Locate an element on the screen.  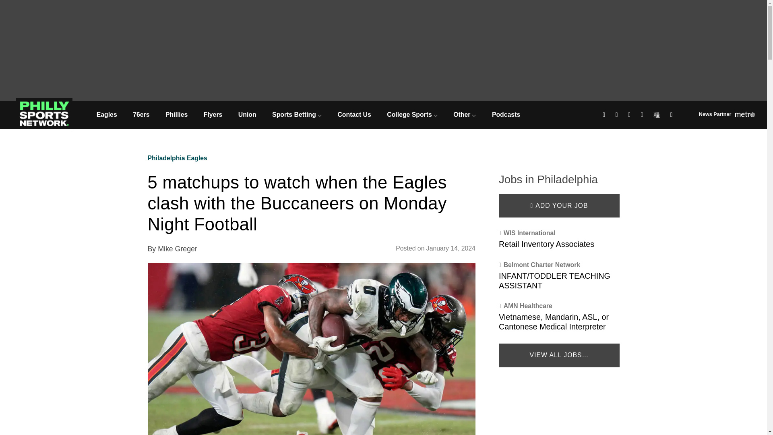
Contact Us is located at coordinates (354, 114).